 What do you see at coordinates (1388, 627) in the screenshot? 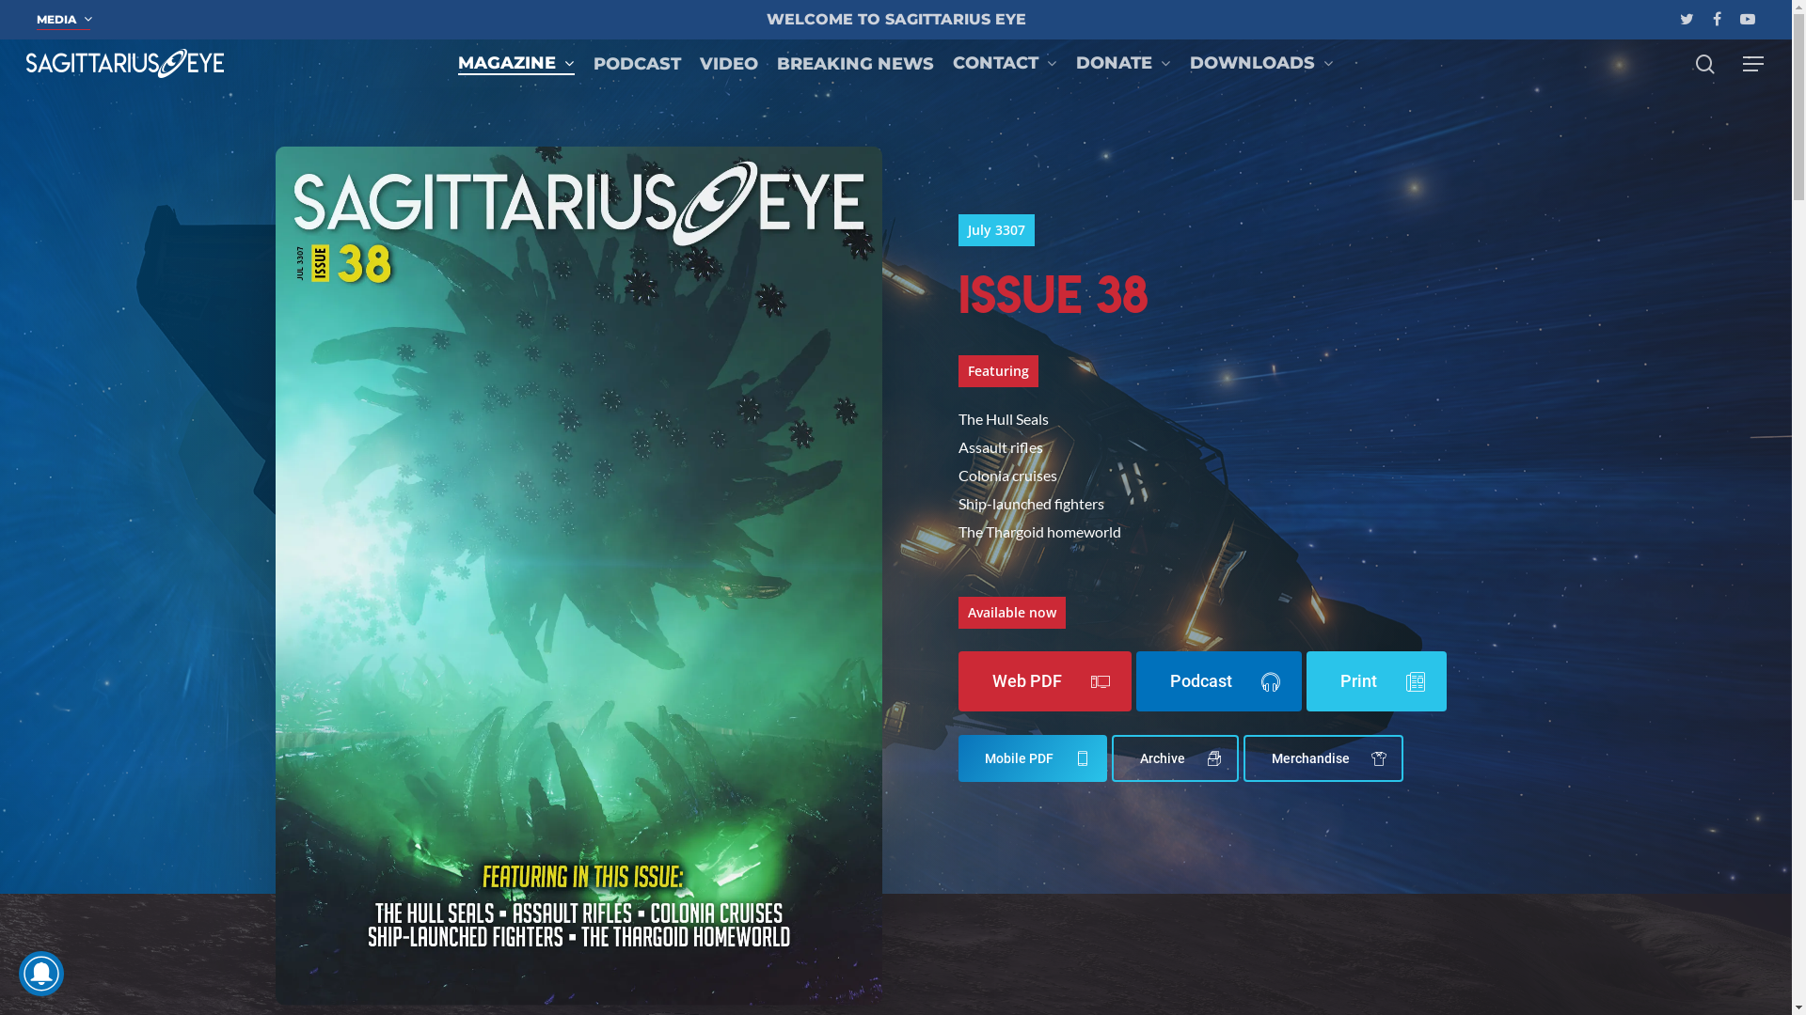
I see `Paypal` at bounding box center [1388, 627].